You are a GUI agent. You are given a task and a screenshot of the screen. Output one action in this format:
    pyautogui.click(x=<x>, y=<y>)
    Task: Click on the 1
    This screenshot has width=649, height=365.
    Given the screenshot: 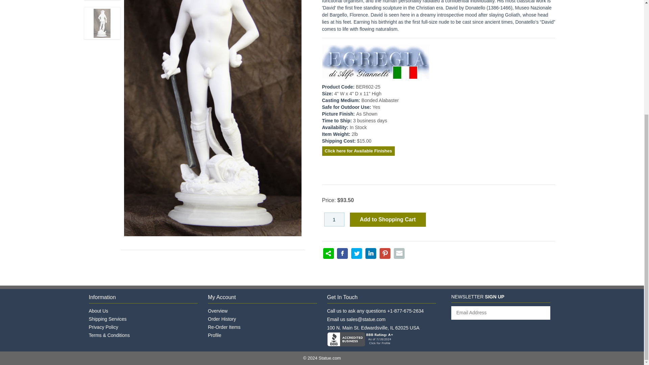 What is the action you would take?
    pyautogui.click(x=334, y=219)
    